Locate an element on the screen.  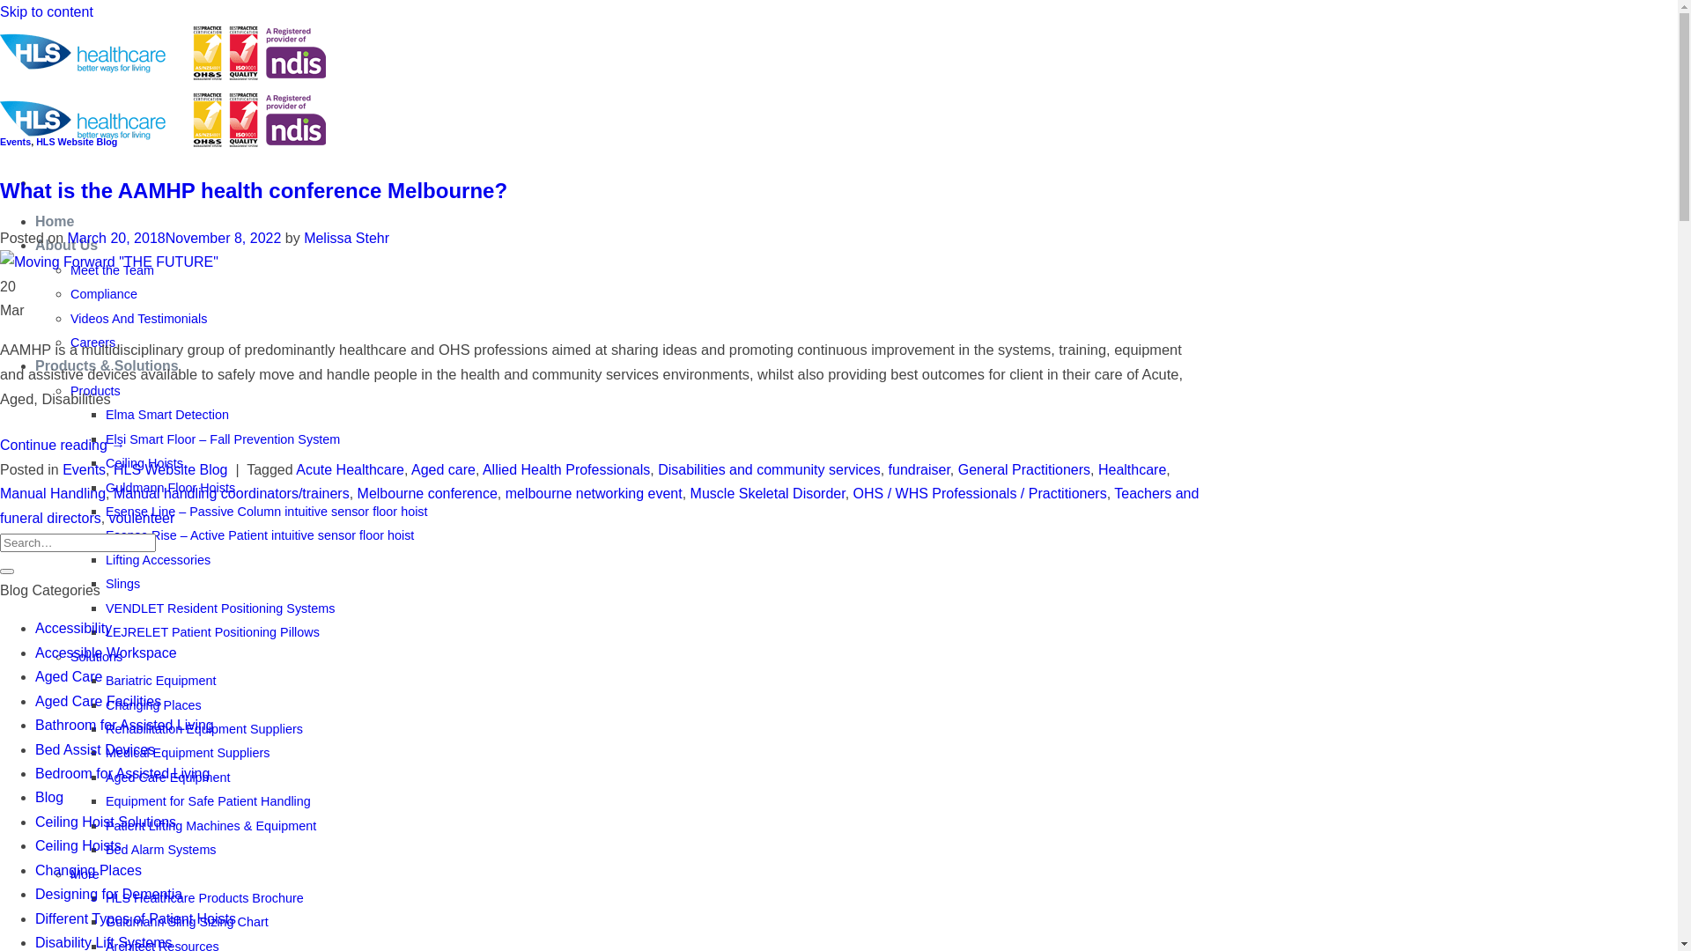
Skip to content is located at coordinates (47, 12).